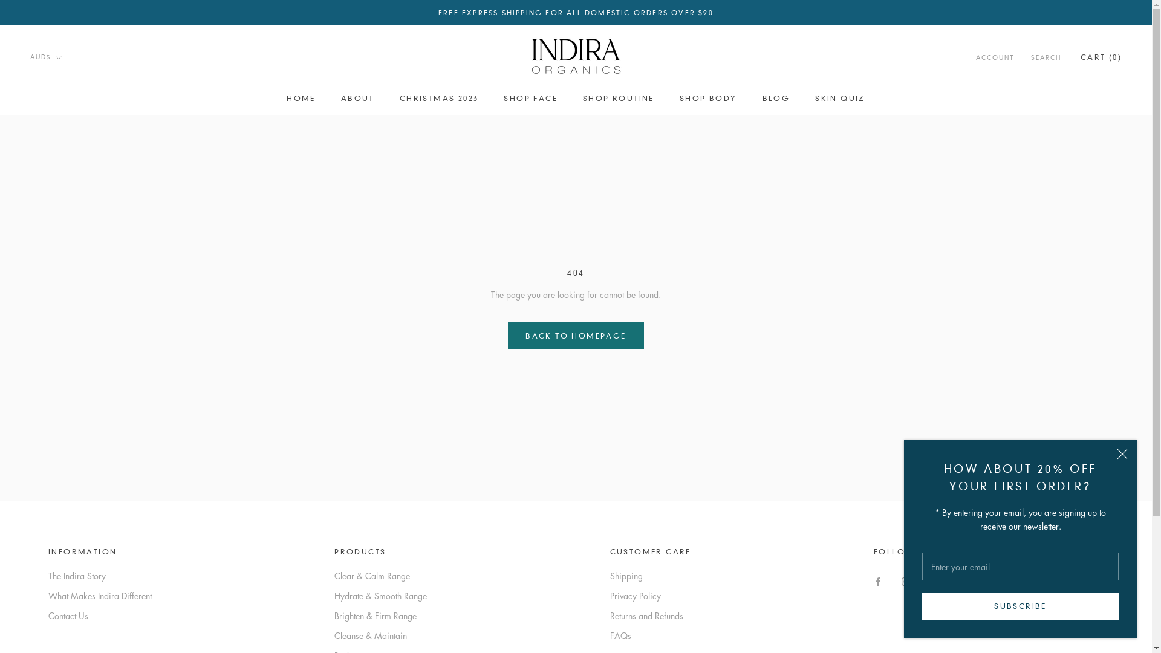 The width and height of the screenshot is (1161, 653). I want to click on AUD, so click(69, 163).